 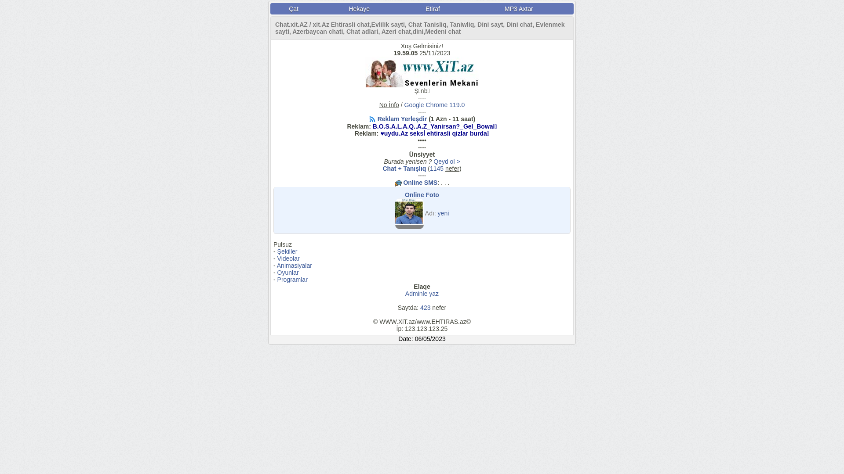 I want to click on Online Foto, so click(x=422, y=195).